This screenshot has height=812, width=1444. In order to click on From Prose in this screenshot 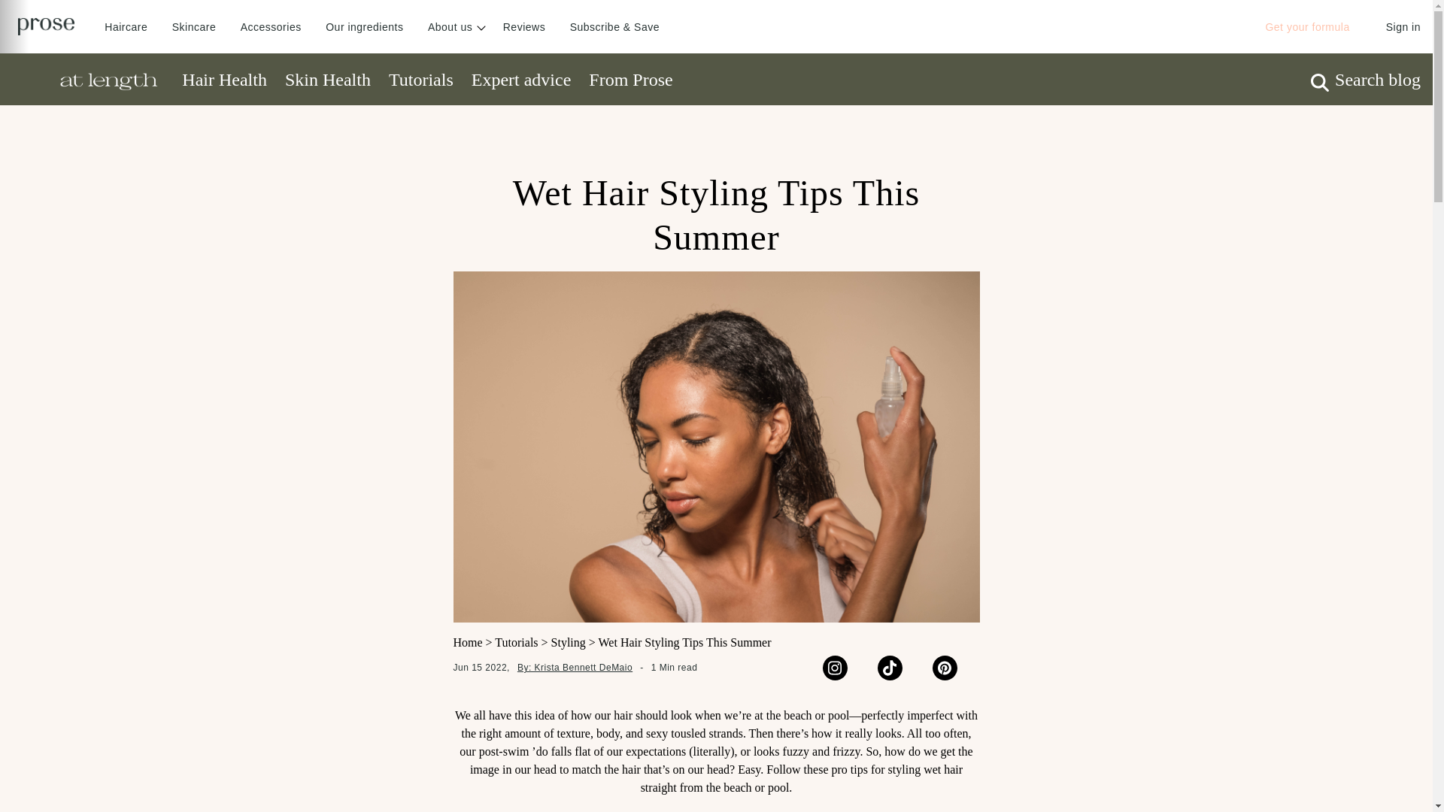, I will do `click(630, 79)`.